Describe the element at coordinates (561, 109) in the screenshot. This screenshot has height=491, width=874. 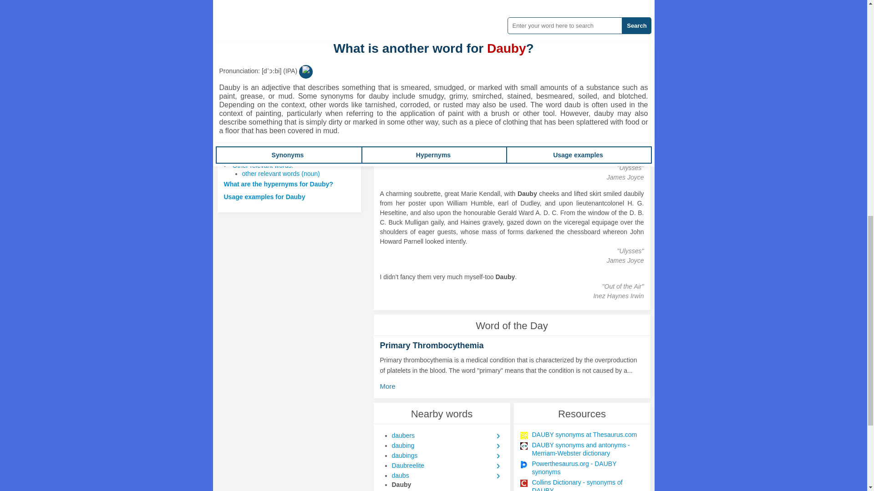
I see `Smearing` at that location.